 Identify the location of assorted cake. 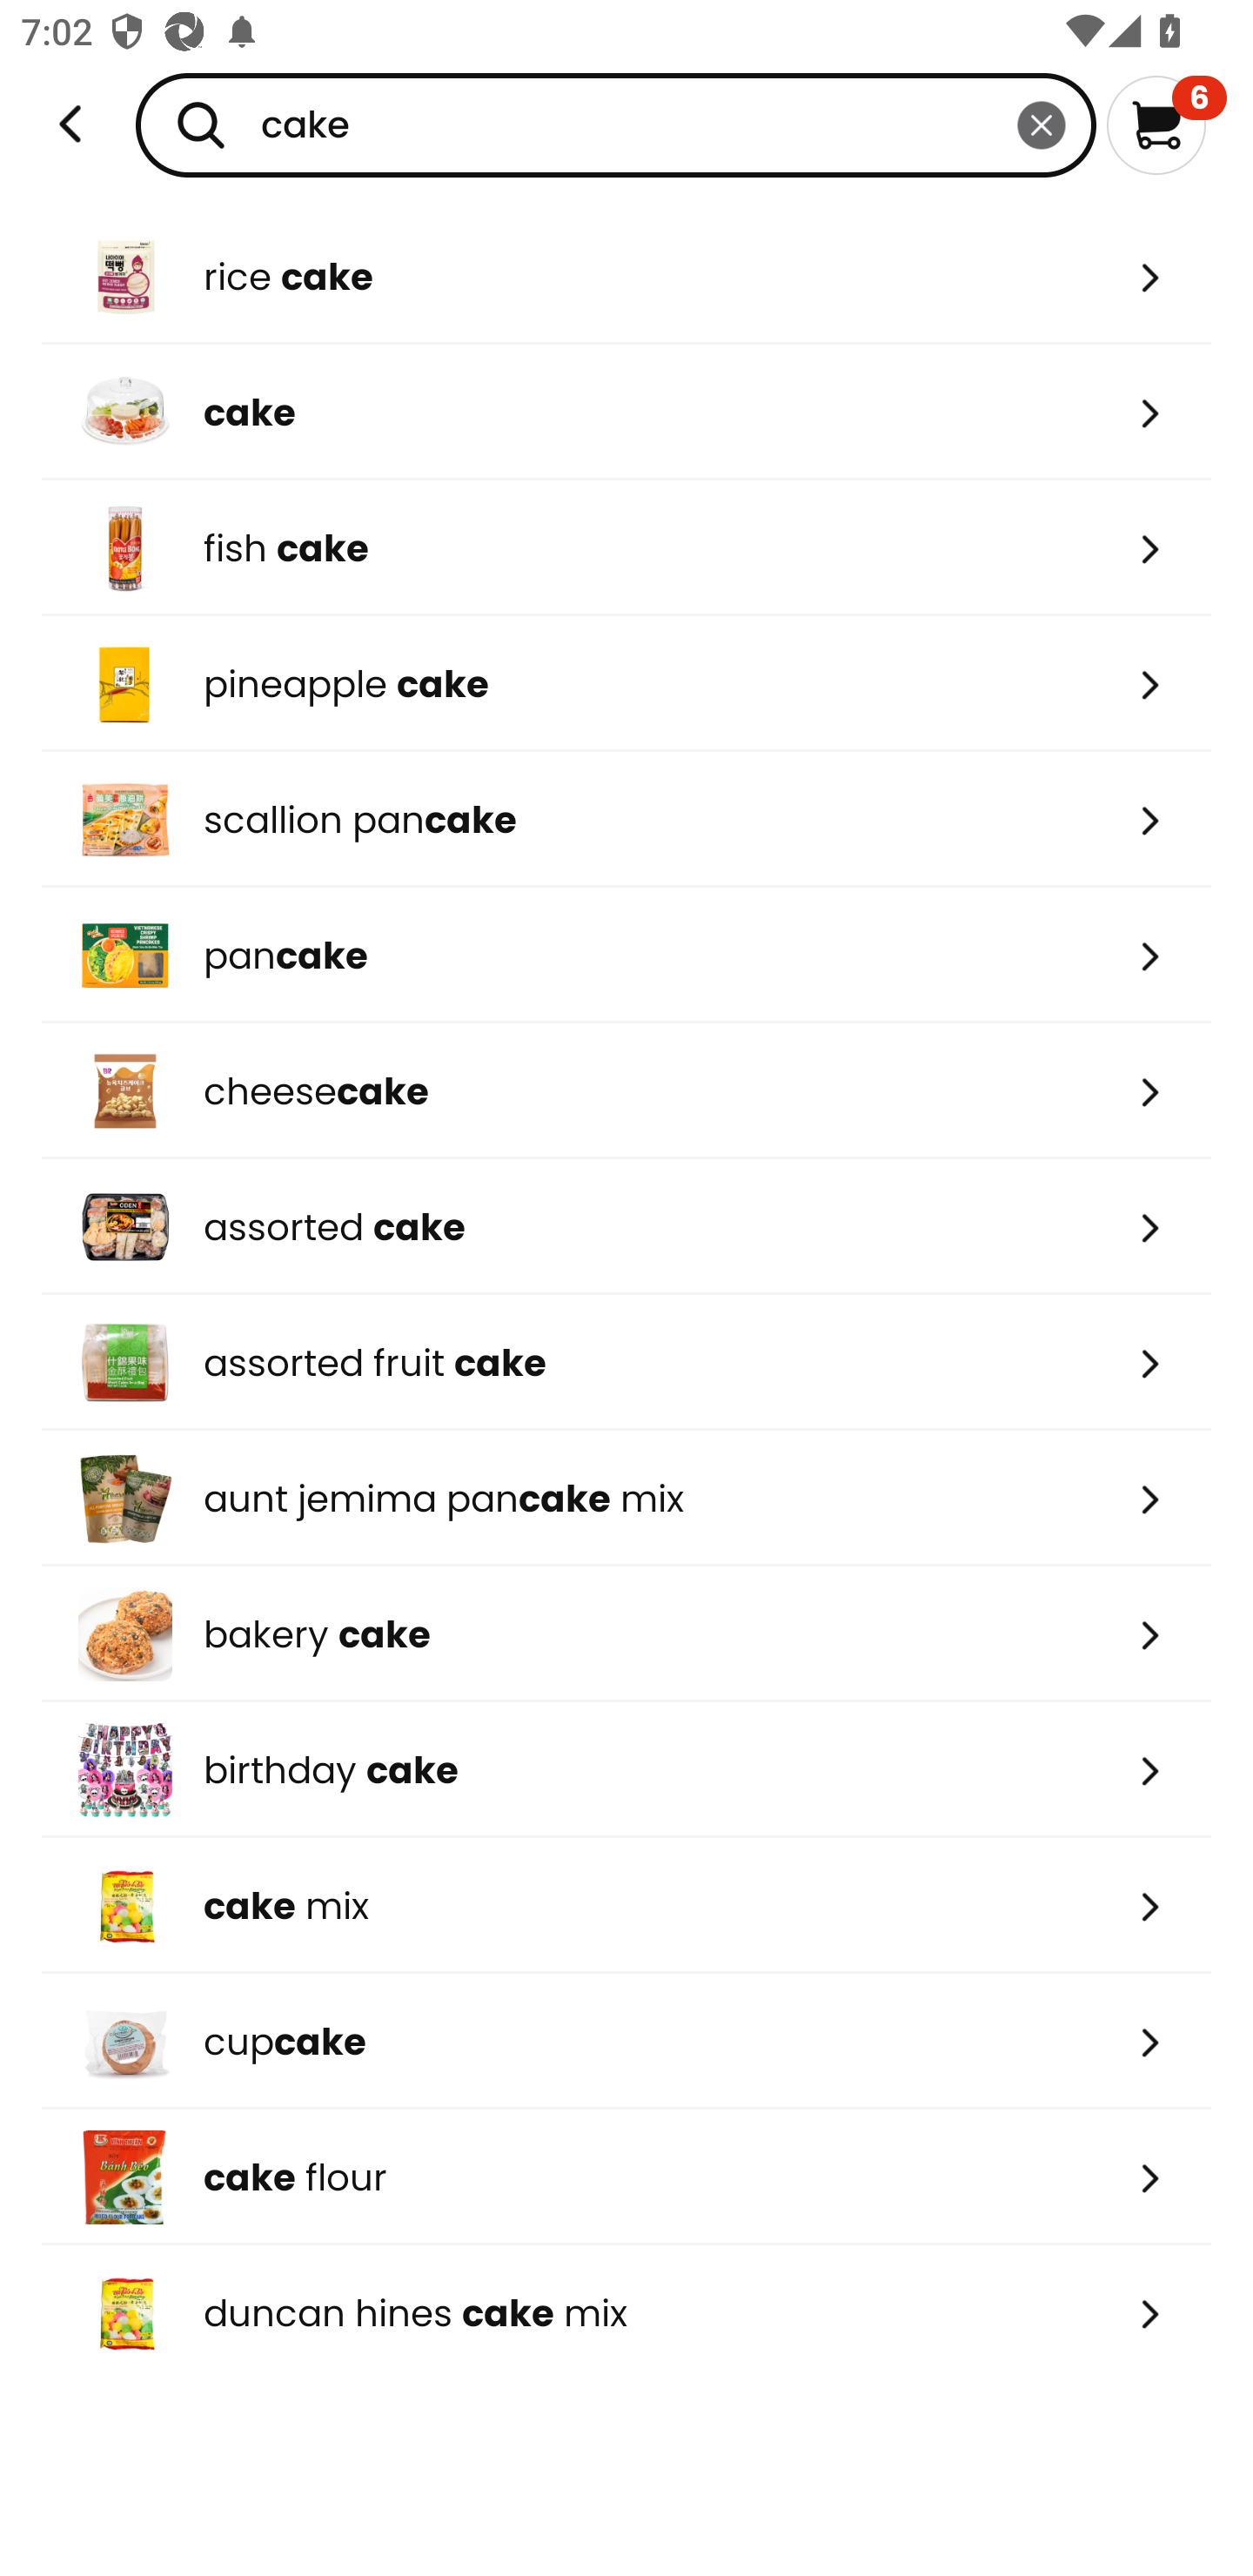
(626, 1227).